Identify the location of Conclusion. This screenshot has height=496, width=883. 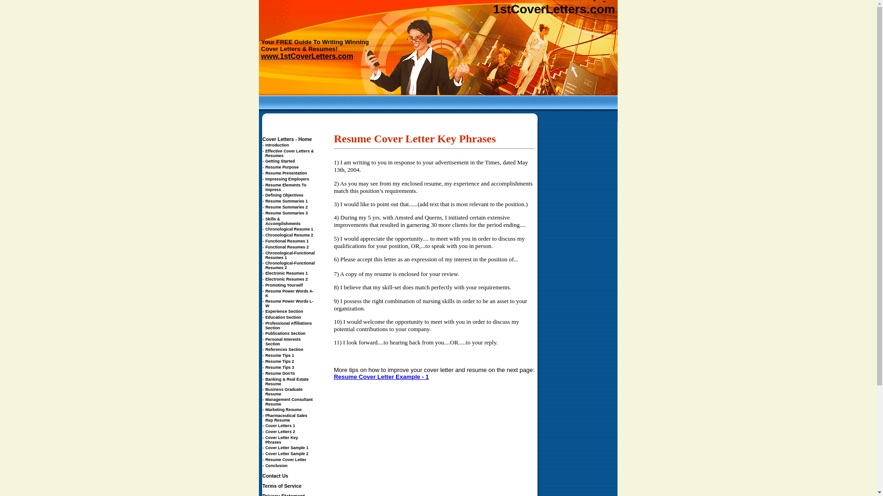
(276, 465).